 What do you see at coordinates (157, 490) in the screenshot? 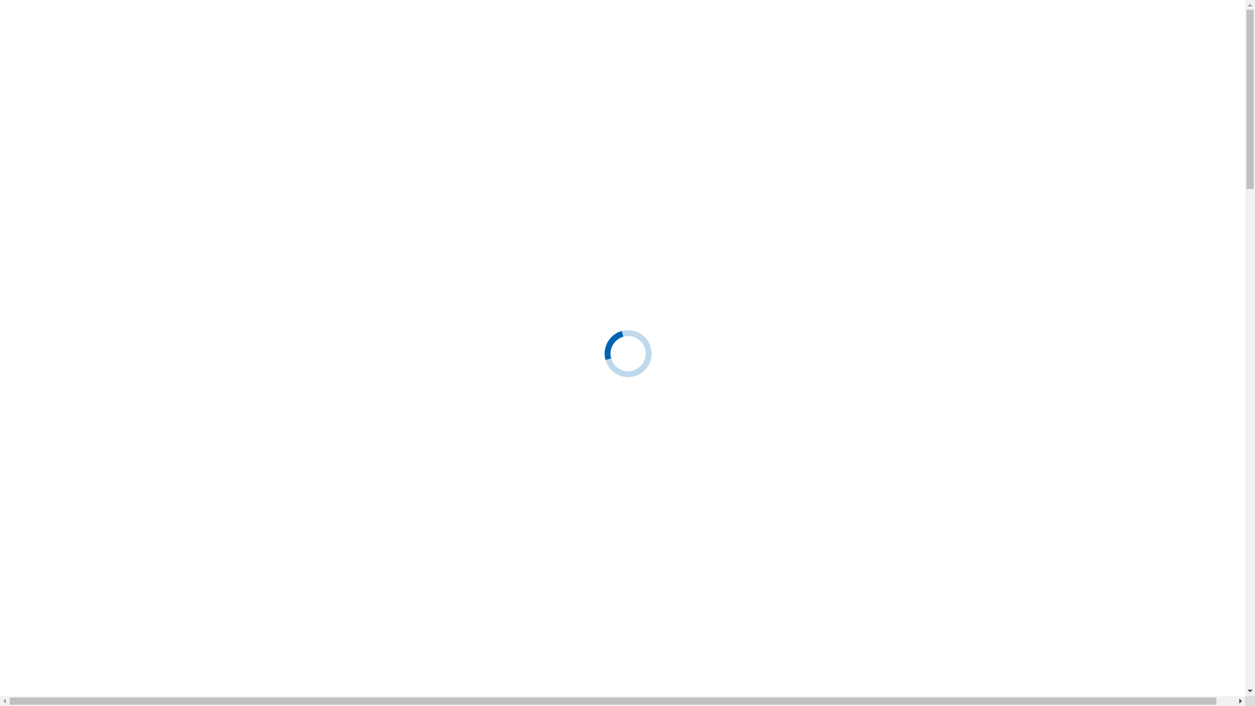
I see `100% Offset Accounts` at bounding box center [157, 490].